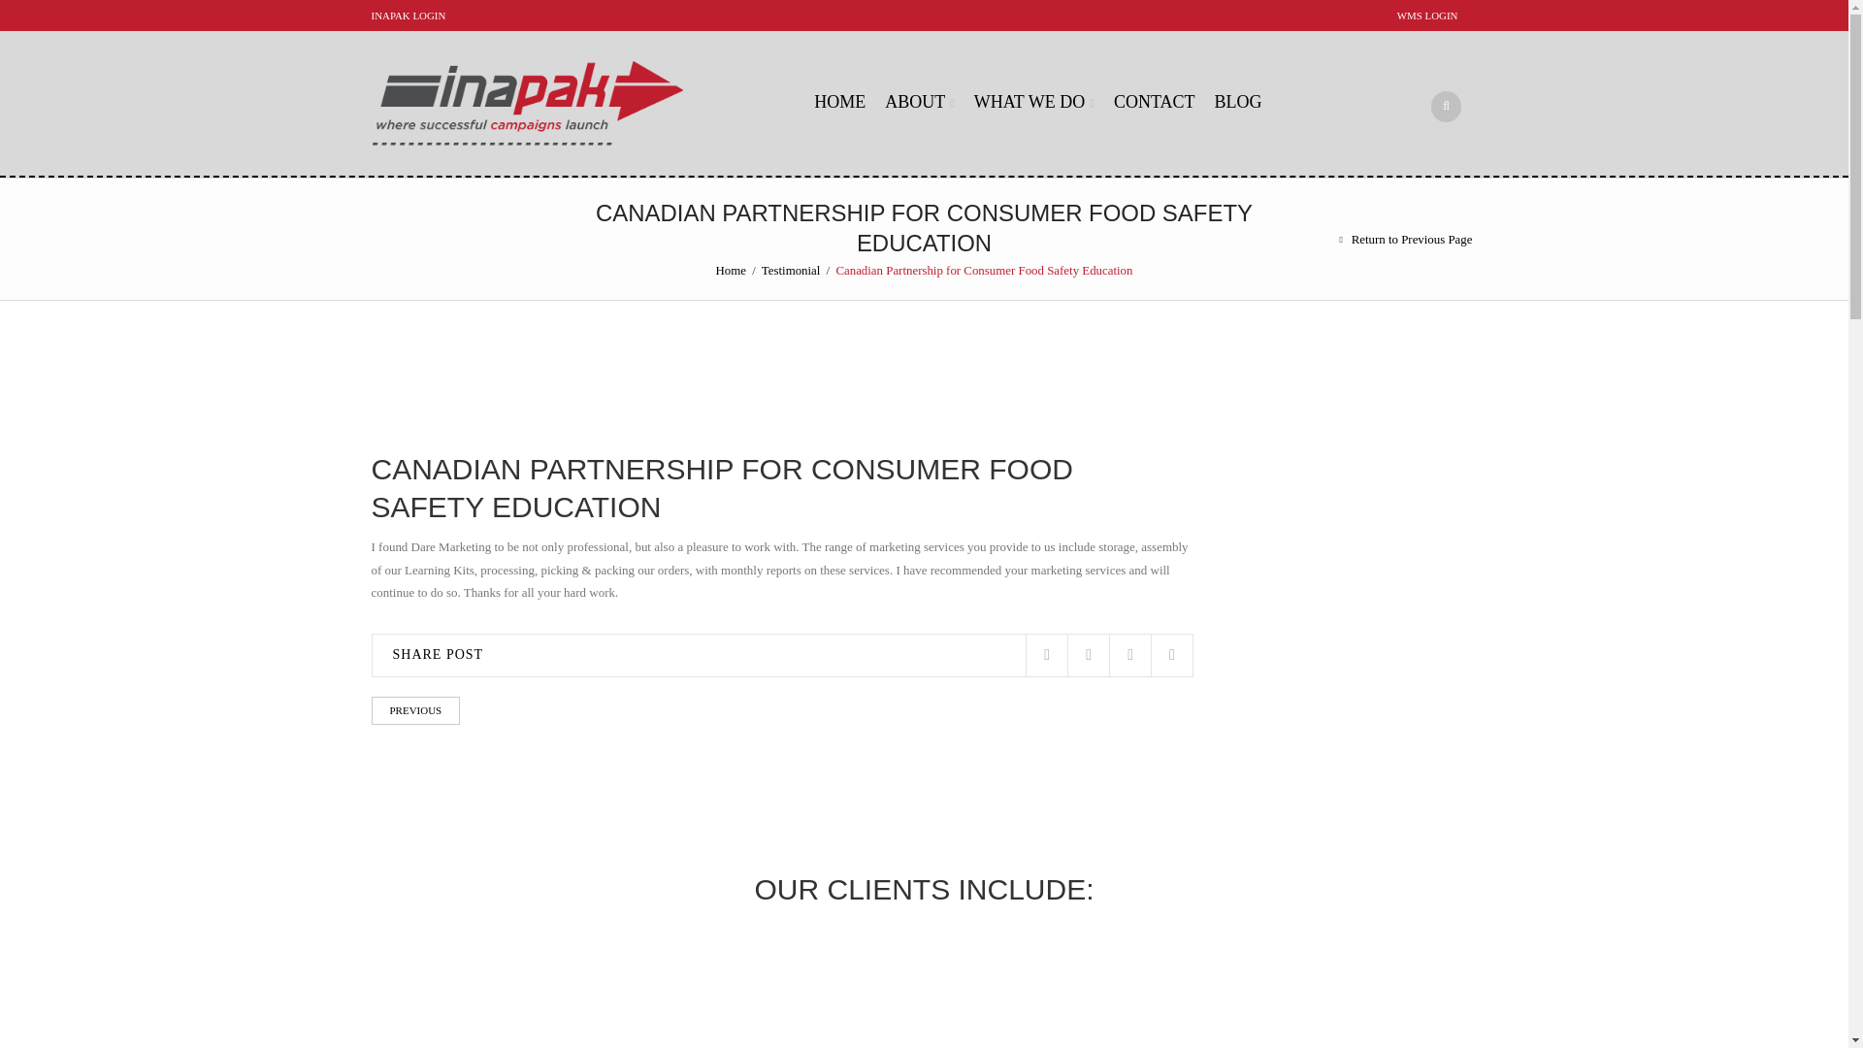  What do you see at coordinates (1129, 655) in the screenshot?
I see `Pinterest` at bounding box center [1129, 655].